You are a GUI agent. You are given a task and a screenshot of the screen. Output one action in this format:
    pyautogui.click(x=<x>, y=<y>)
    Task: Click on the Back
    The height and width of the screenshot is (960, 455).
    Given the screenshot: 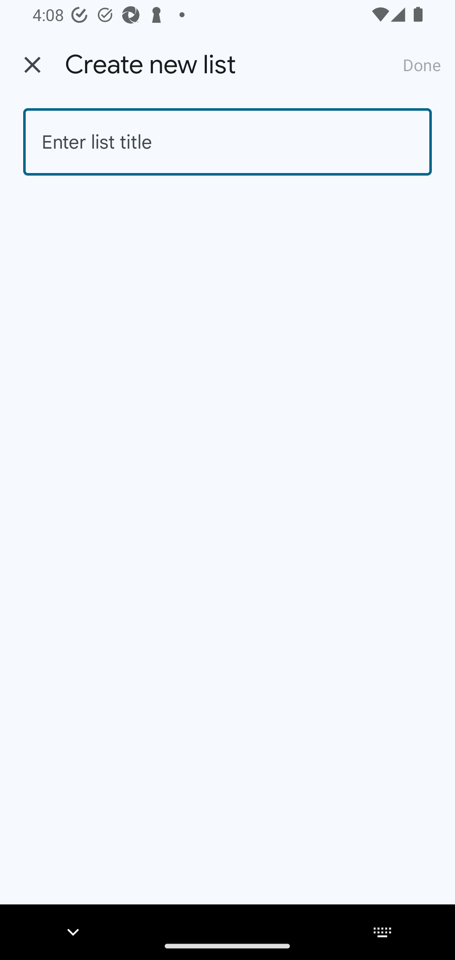 What is the action you would take?
    pyautogui.click(x=32, y=65)
    